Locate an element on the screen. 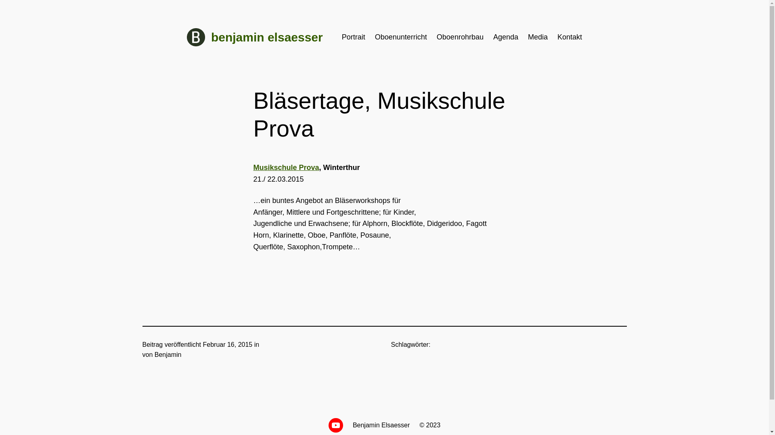 Image resolution: width=775 pixels, height=435 pixels. Benjamin Elsaesser is located at coordinates (381, 425).